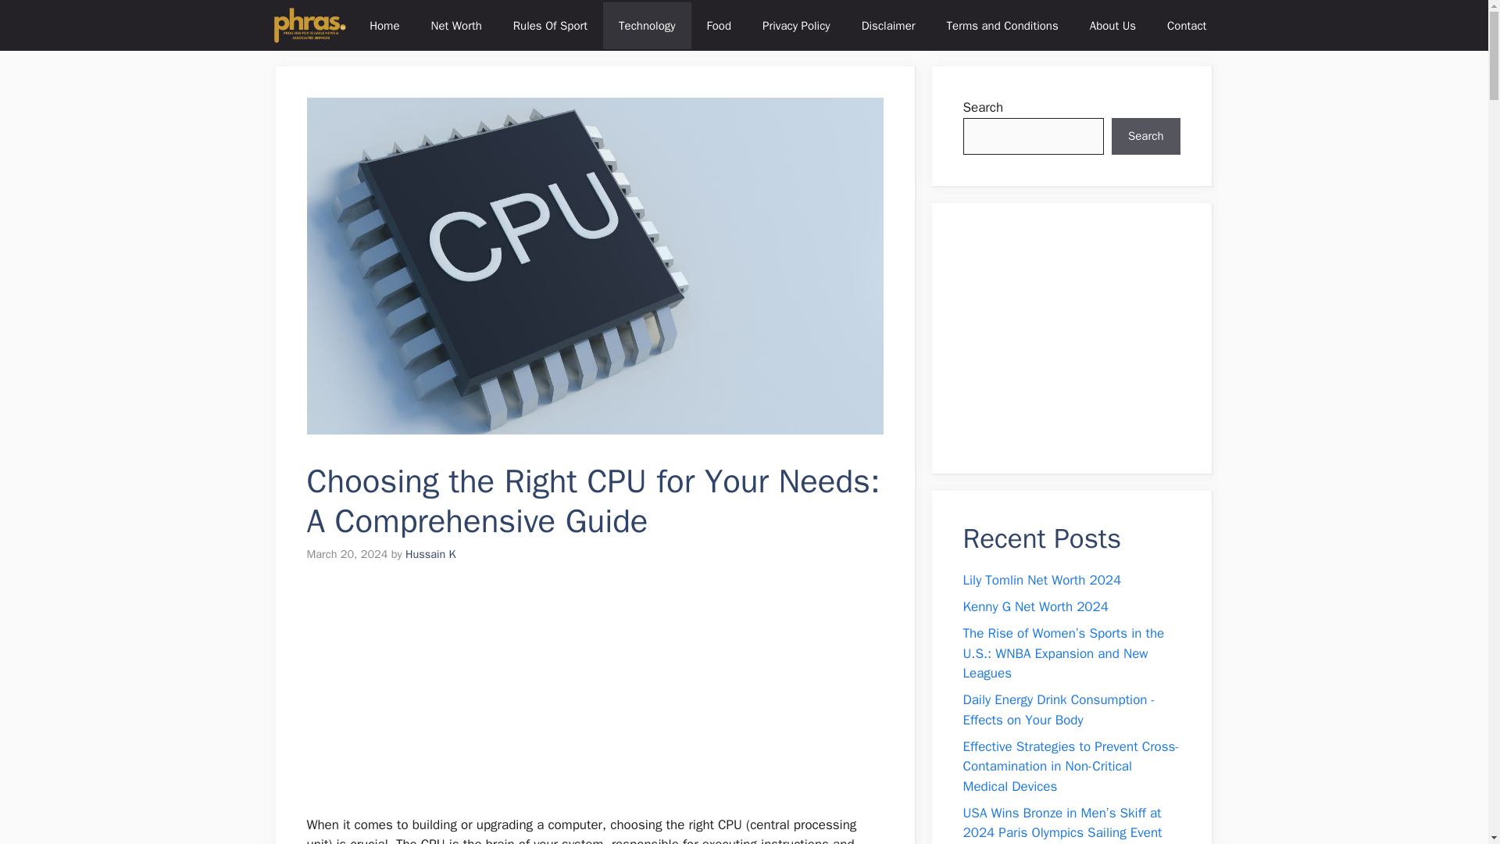 This screenshot has width=1500, height=844. Describe the element at coordinates (1035, 606) in the screenshot. I see `Kenny G Net Worth 2024` at that location.